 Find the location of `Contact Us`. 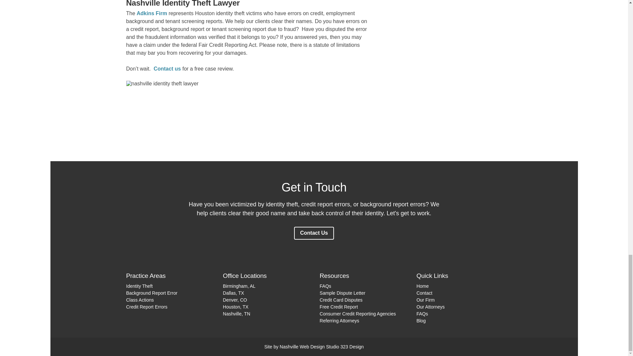

Contact Us is located at coordinates (314, 233).